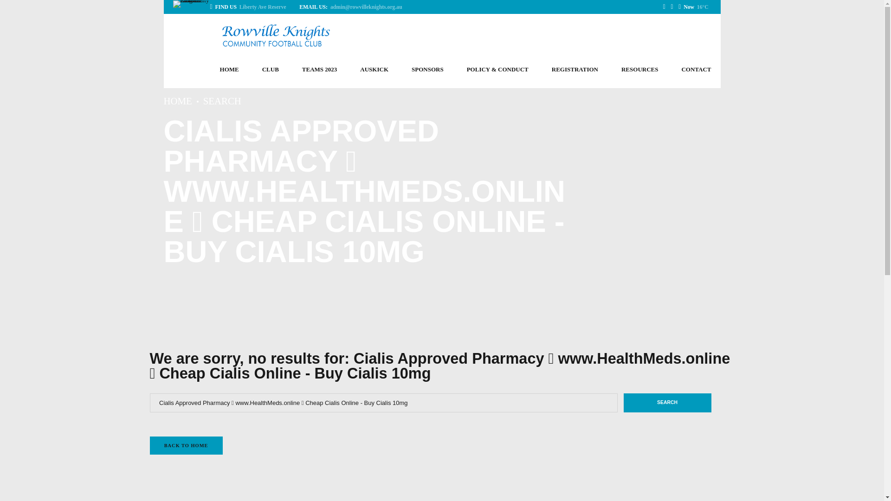 The height and width of the screenshot is (501, 891). What do you see at coordinates (177, 101) in the screenshot?
I see `HOME` at bounding box center [177, 101].